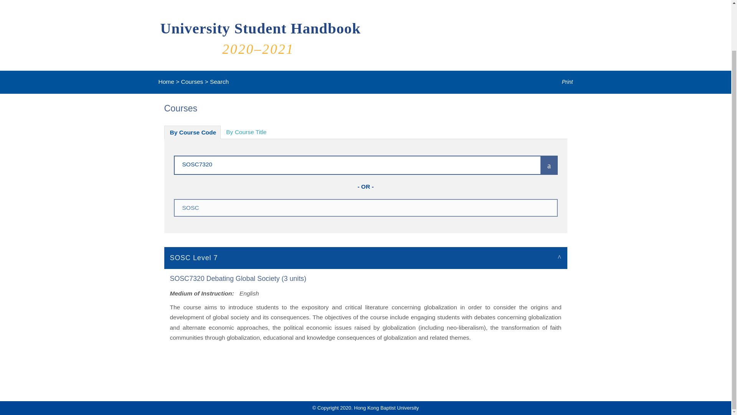 This screenshot has height=415, width=737. I want to click on SOSC Level 7, so click(366, 257).